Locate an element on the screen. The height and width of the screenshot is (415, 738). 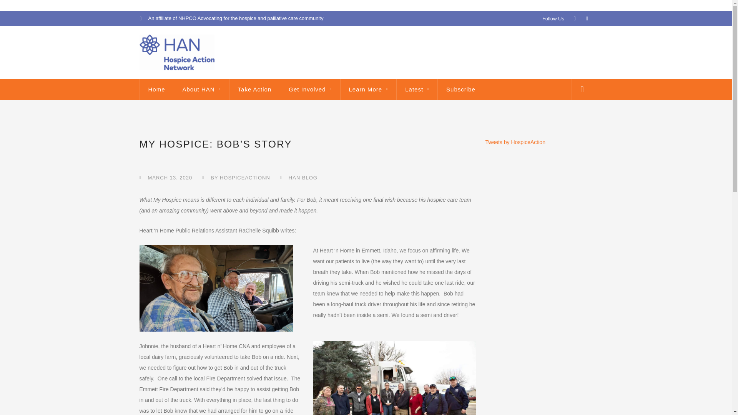
About HAN is located at coordinates (201, 90).